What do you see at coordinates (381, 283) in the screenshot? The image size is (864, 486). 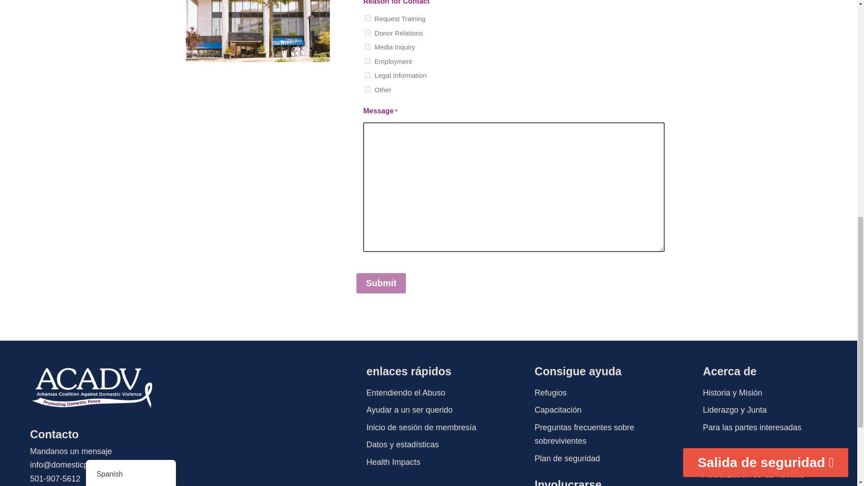 I see `Submit` at bounding box center [381, 283].